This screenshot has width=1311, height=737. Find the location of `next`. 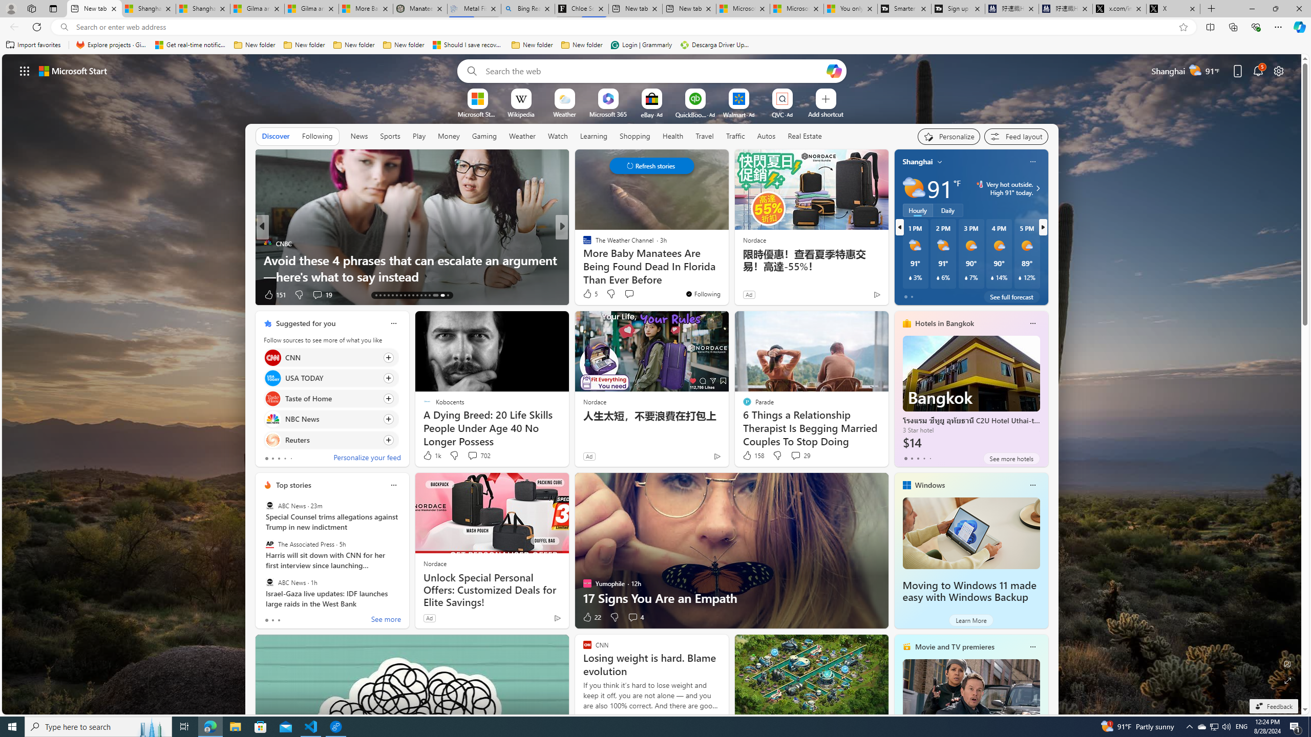

next is located at coordinates (1043, 227).